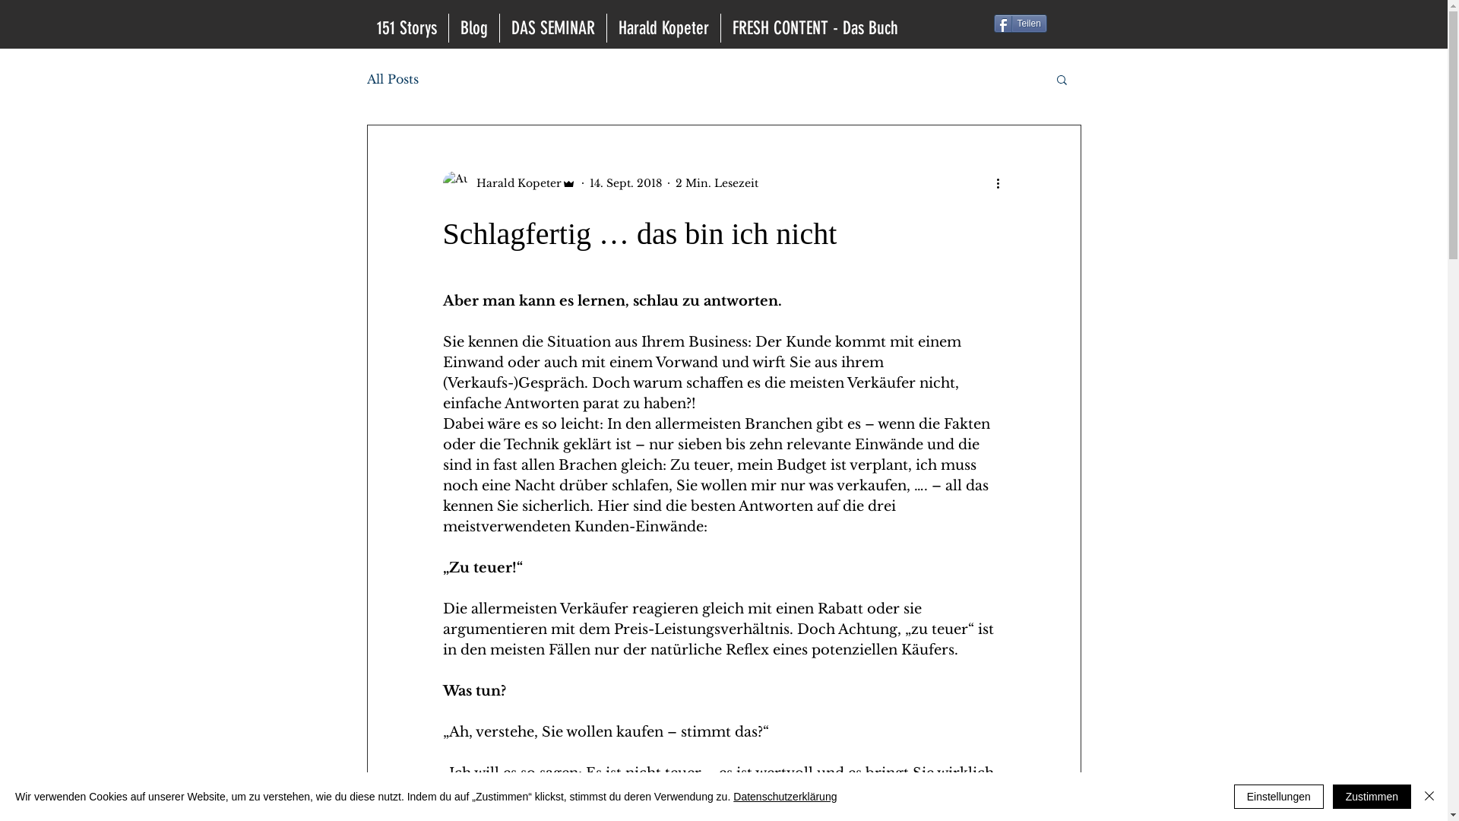 The height and width of the screenshot is (821, 1459). I want to click on Teilen, so click(1021, 24).